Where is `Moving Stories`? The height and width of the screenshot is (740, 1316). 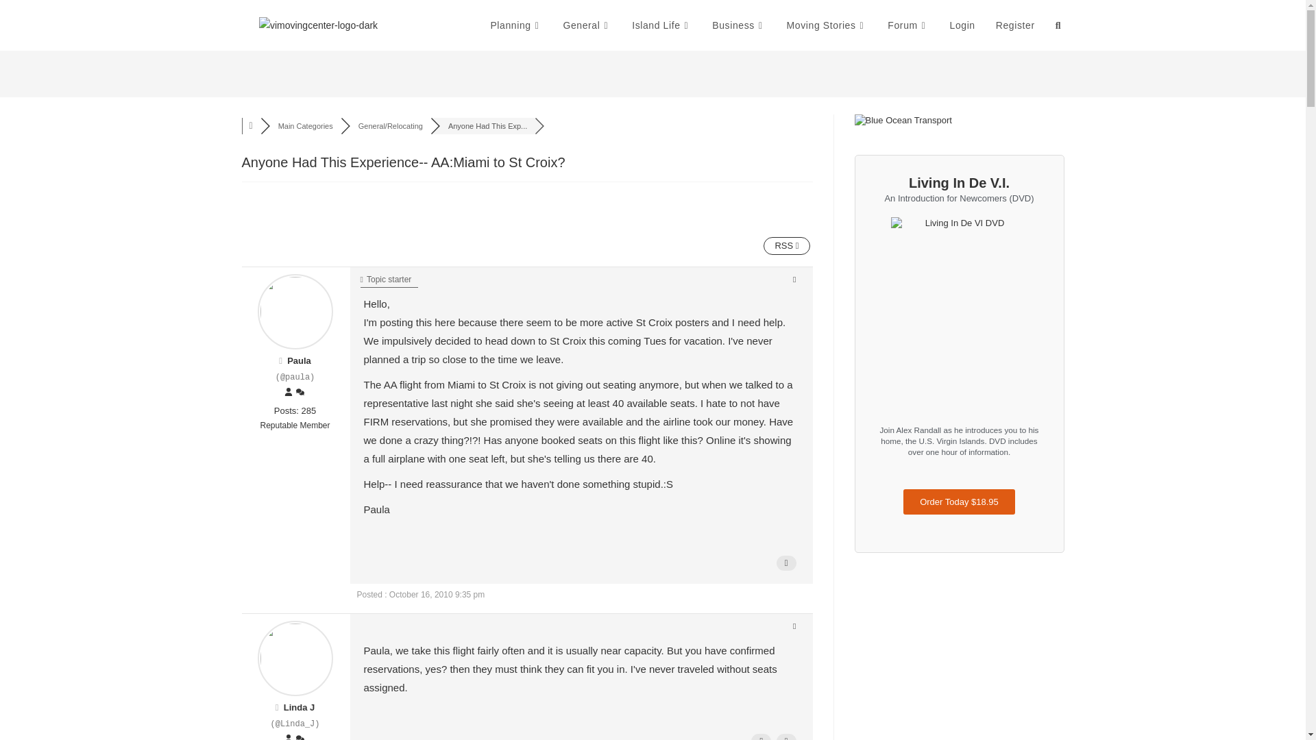
Moving Stories is located at coordinates (827, 25).